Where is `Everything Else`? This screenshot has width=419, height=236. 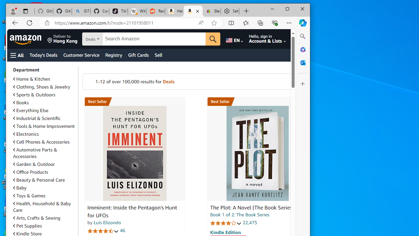 Everything Else is located at coordinates (31, 110).